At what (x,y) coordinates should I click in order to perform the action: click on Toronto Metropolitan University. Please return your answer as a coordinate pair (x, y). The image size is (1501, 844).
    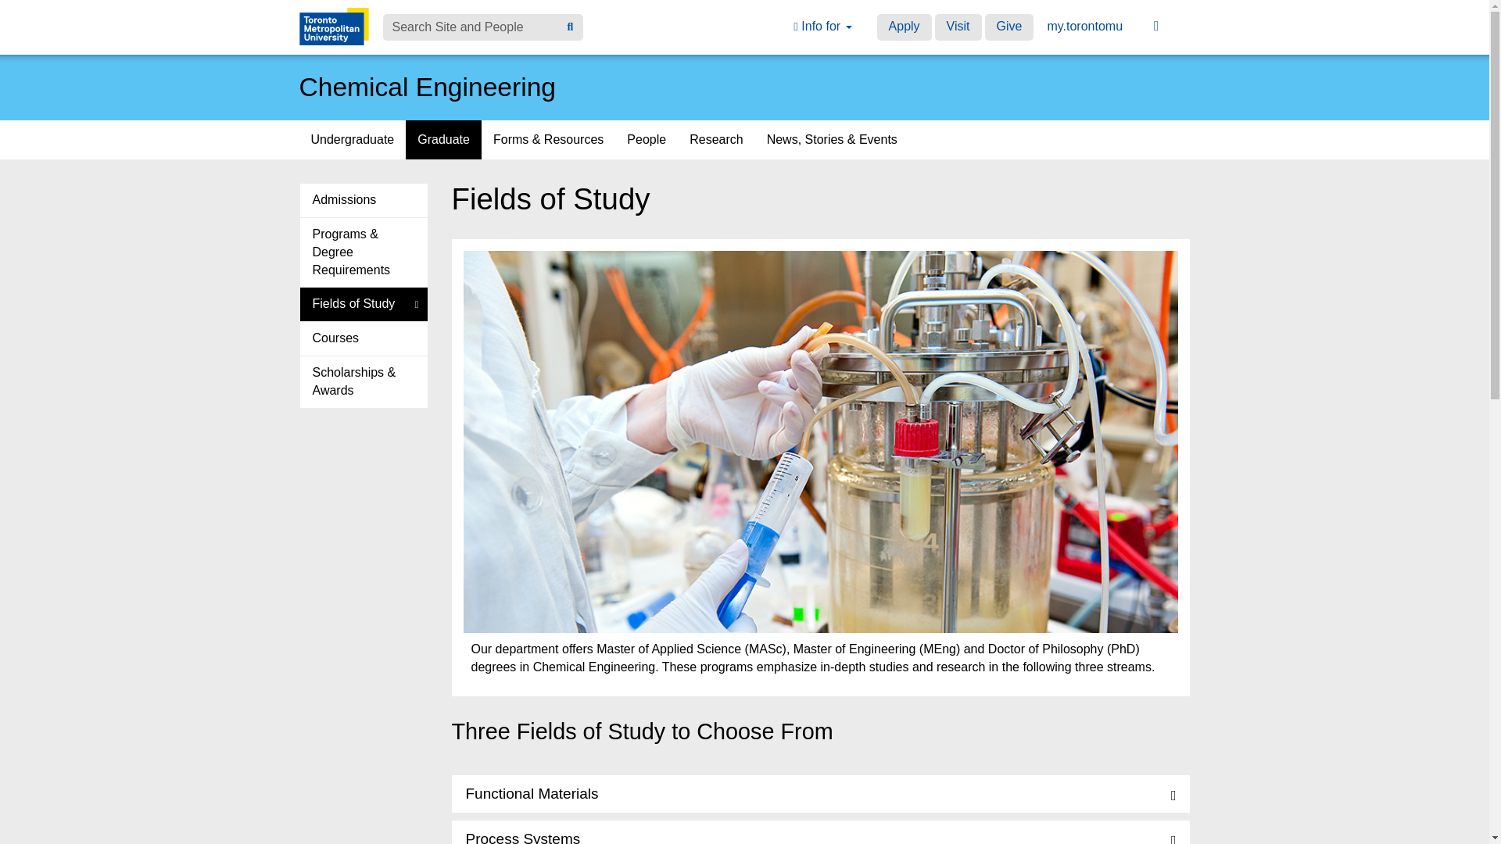
    Looking at the image, I should click on (333, 27).